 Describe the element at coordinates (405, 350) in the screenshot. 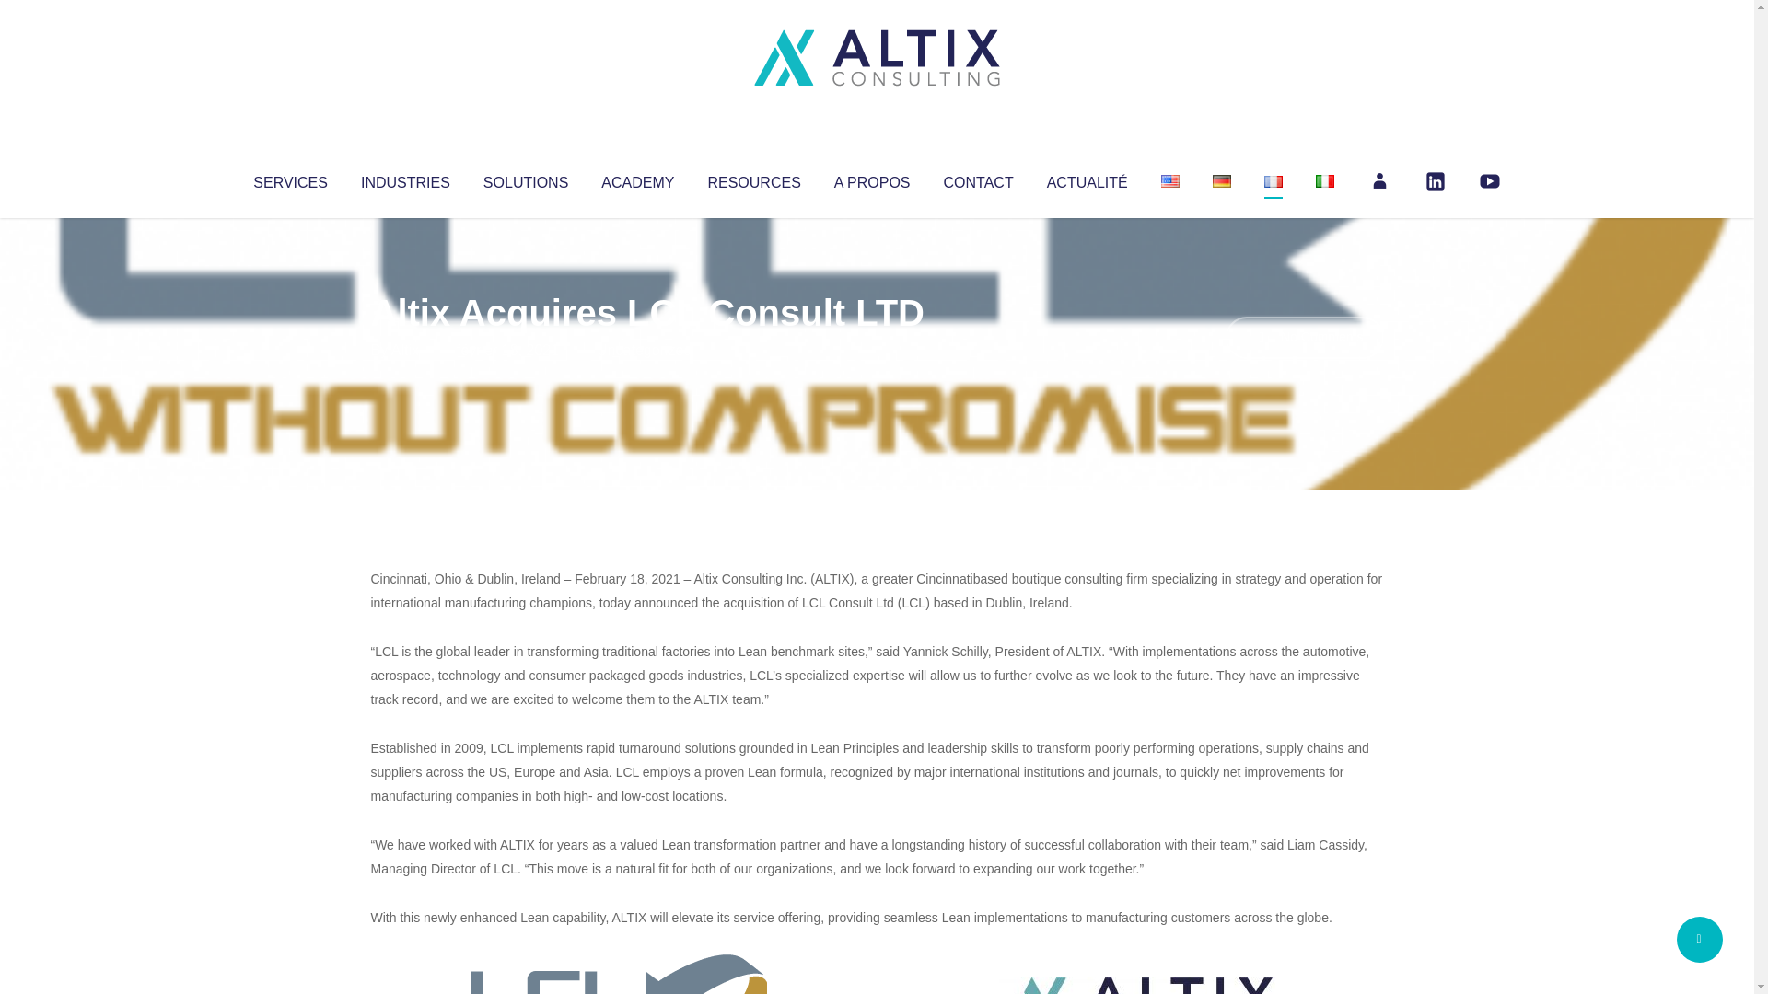

I see `Altix` at that location.